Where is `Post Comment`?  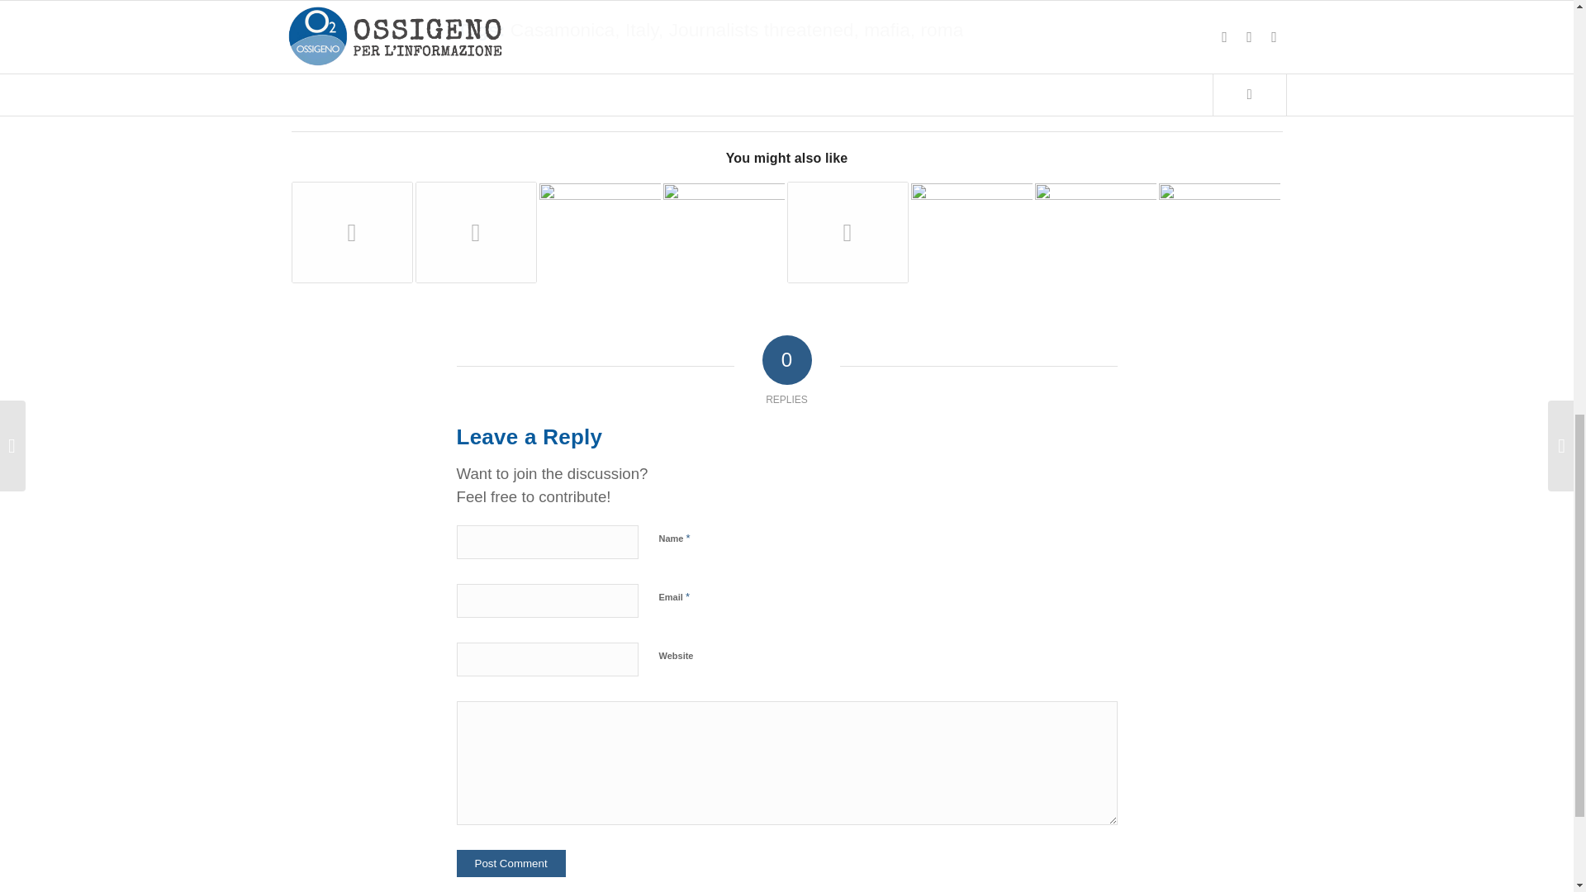 Post Comment is located at coordinates (510, 863).